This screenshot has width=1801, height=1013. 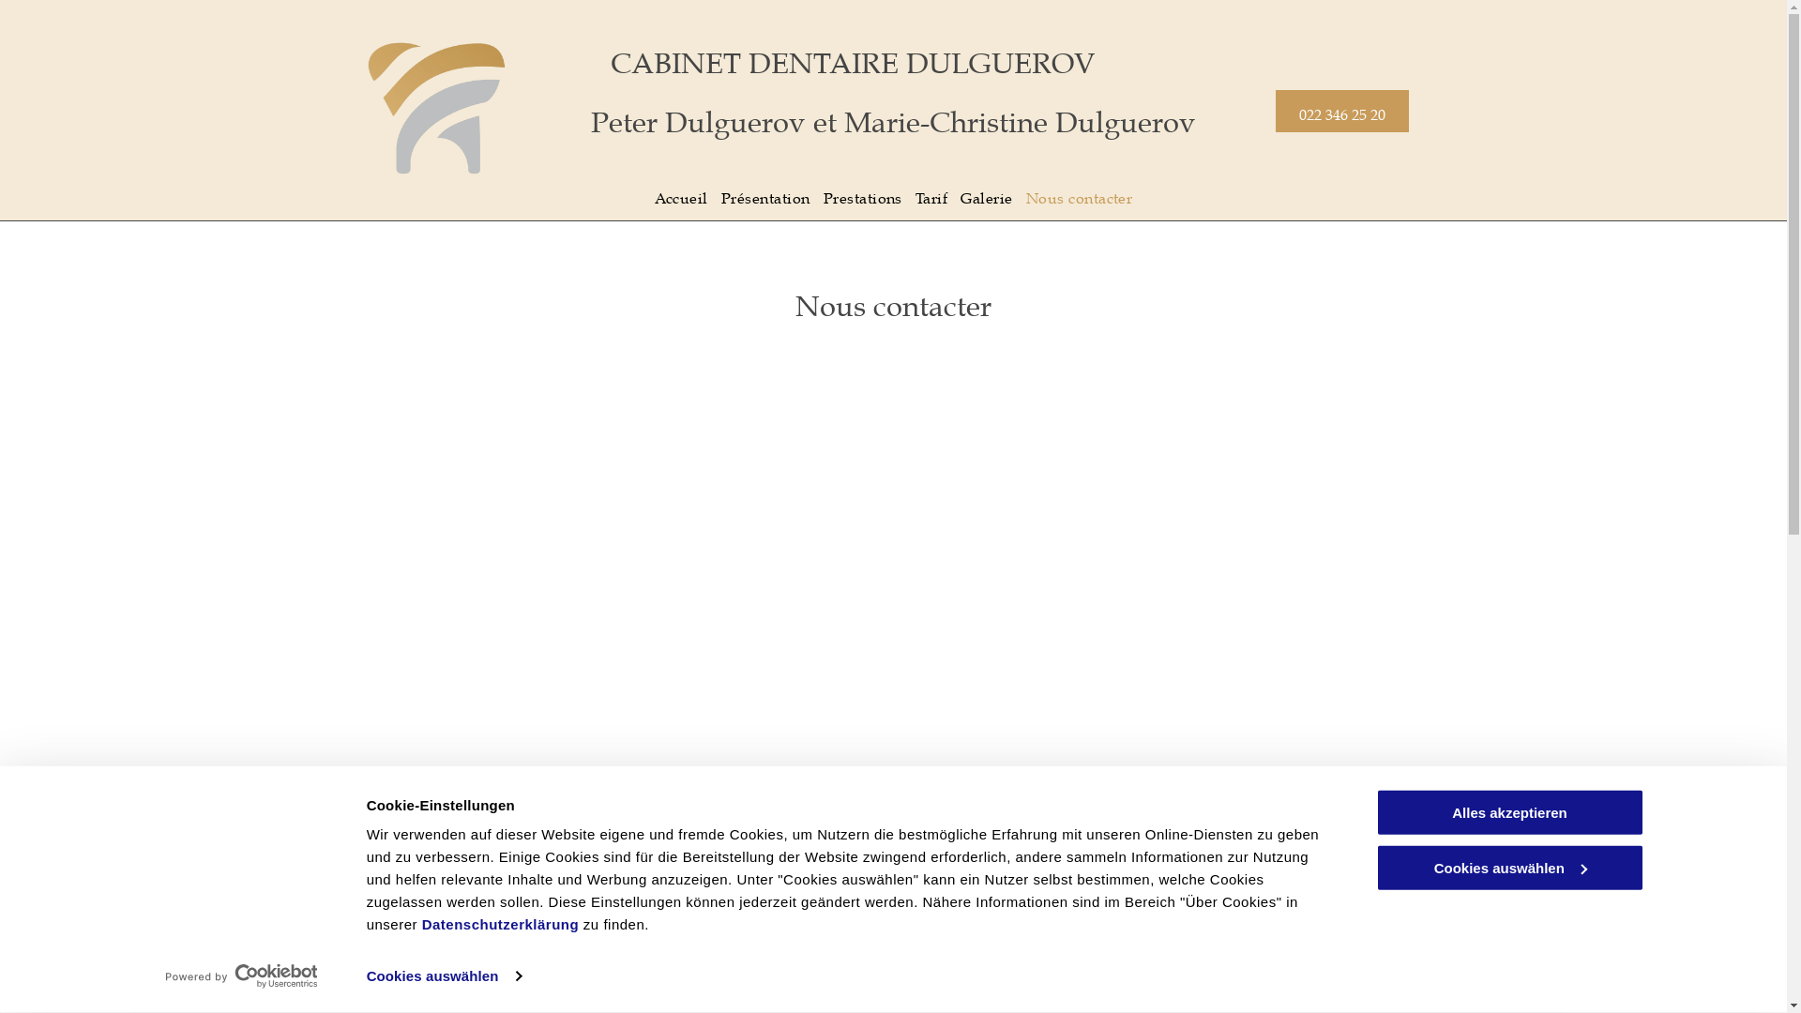 What do you see at coordinates (944, 958) in the screenshot?
I see `TPG` at bounding box center [944, 958].